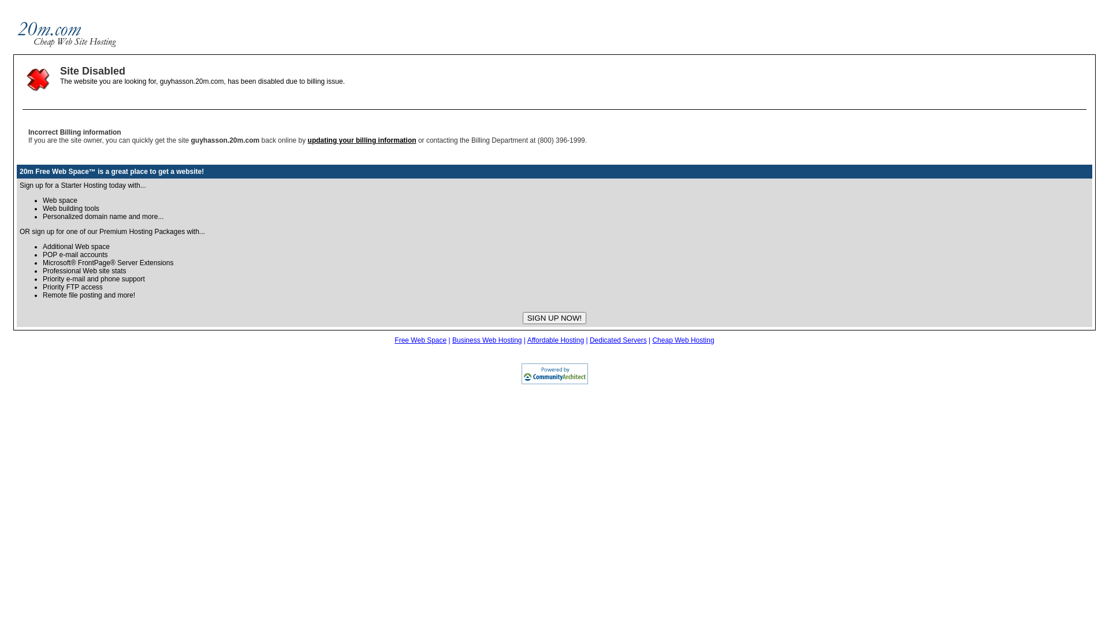 The width and height of the screenshot is (1109, 624). Describe the element at coordinates (556, 340) in the screenshot. I see `Affordable Hosting` at that location.